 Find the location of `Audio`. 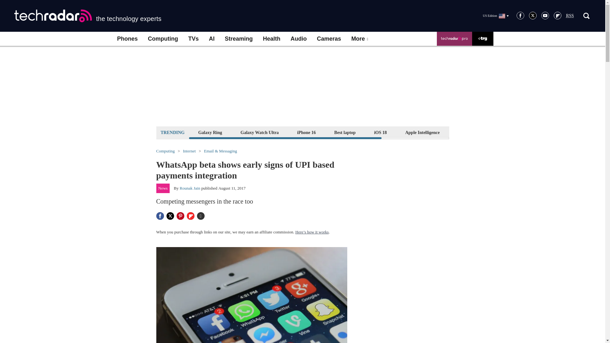

Audio is located at coordinates (299, 39).